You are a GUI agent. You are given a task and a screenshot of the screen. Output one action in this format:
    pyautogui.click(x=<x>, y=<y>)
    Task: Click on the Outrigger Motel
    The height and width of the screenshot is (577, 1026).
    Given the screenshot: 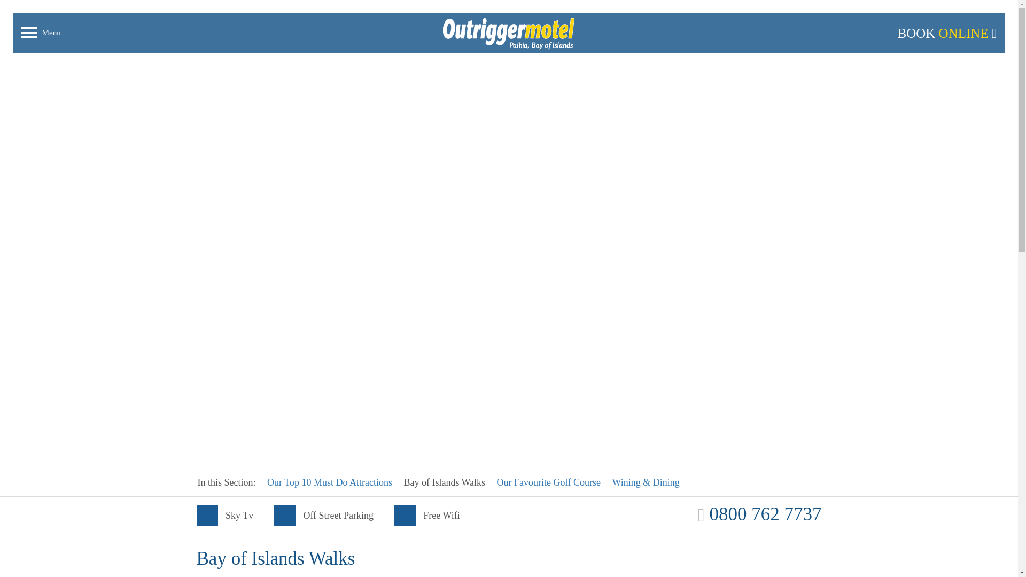 What is the action you would take?
    pyautogui.click(x=509, y=33)
    